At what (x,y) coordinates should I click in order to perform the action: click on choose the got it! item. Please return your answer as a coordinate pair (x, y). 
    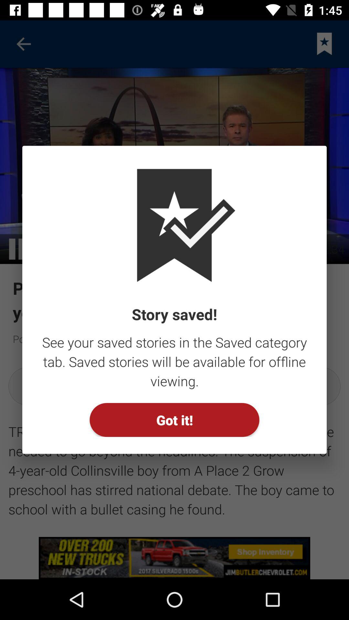
    Looking at the image, I should click on (174, 420).